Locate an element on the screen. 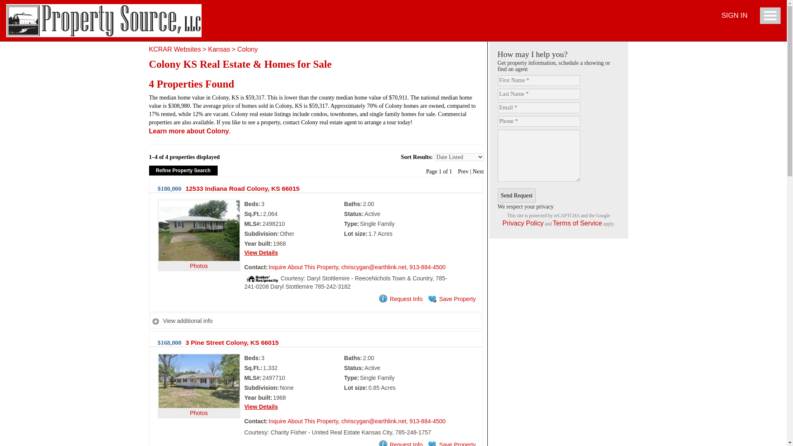 The image size is (793, 446). SIGN IN is located at coordinates (734, 16).